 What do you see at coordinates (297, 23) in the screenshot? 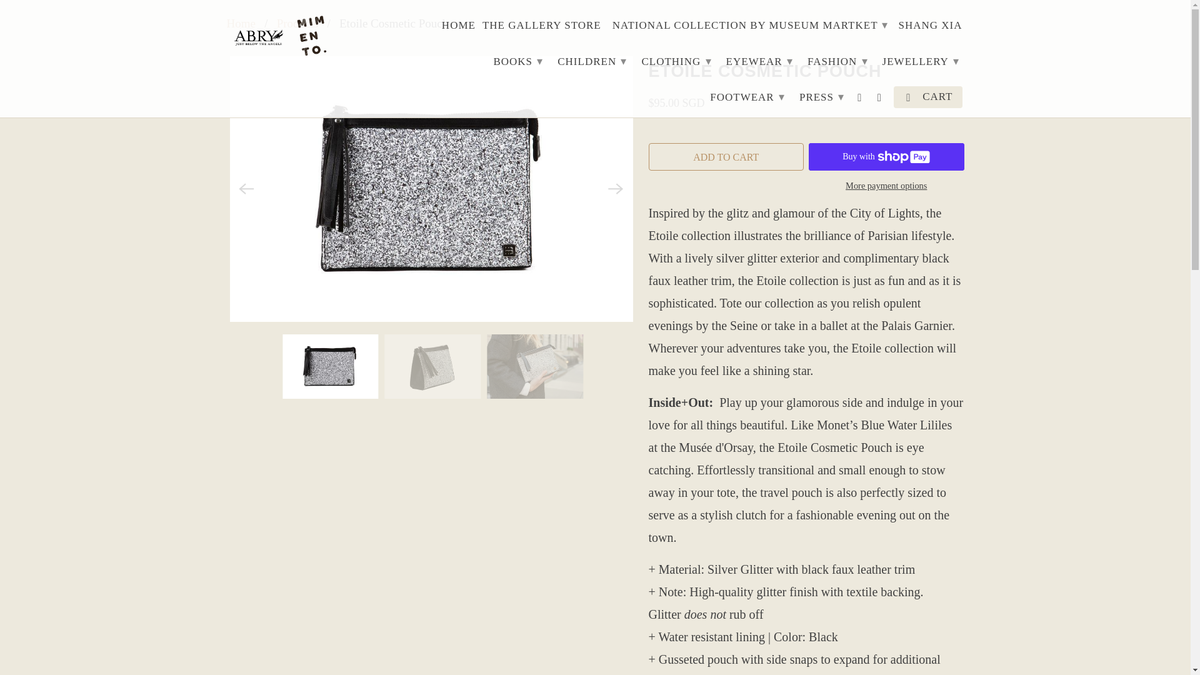
I see `Products` at bounding box center [297, 23].